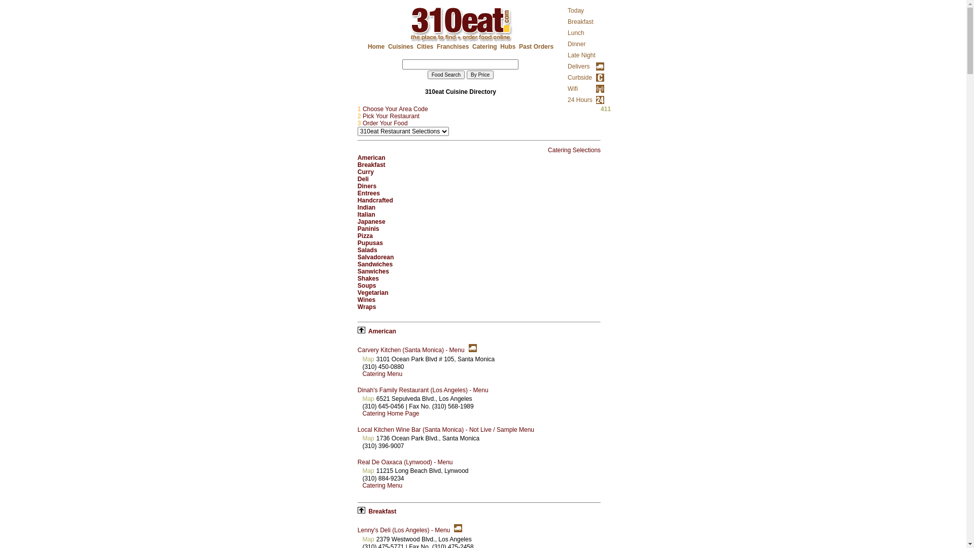  Describe the element at coordinates (375, 264) in the screenshot. I see `Sandwiches` at that location.